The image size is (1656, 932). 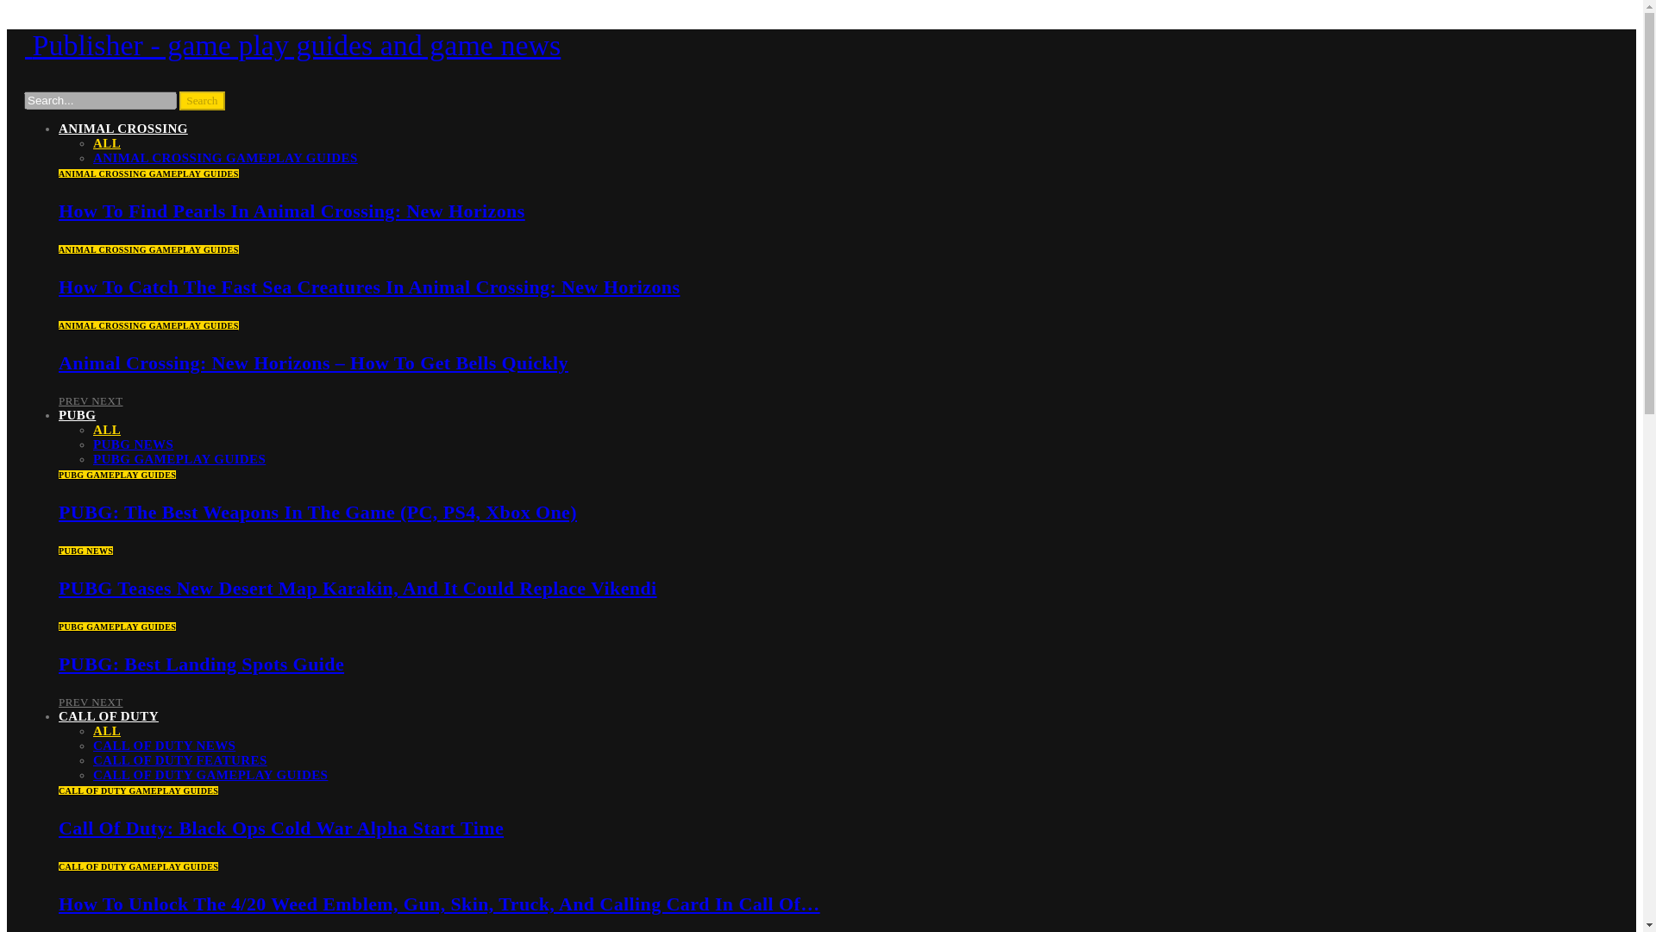 I want to click on How To Find Pearls In Animal Crossing: New Horizons, so click(x=292, y=211).